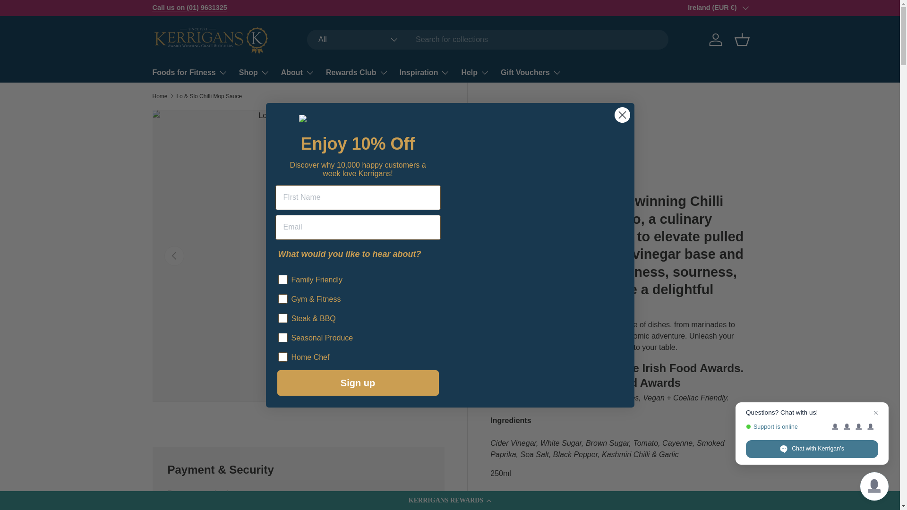 The width and height of the screenshot is (907, 510). Describe the element at coordinates (715, 39) in the screenshot. I see `Log in` at that location.